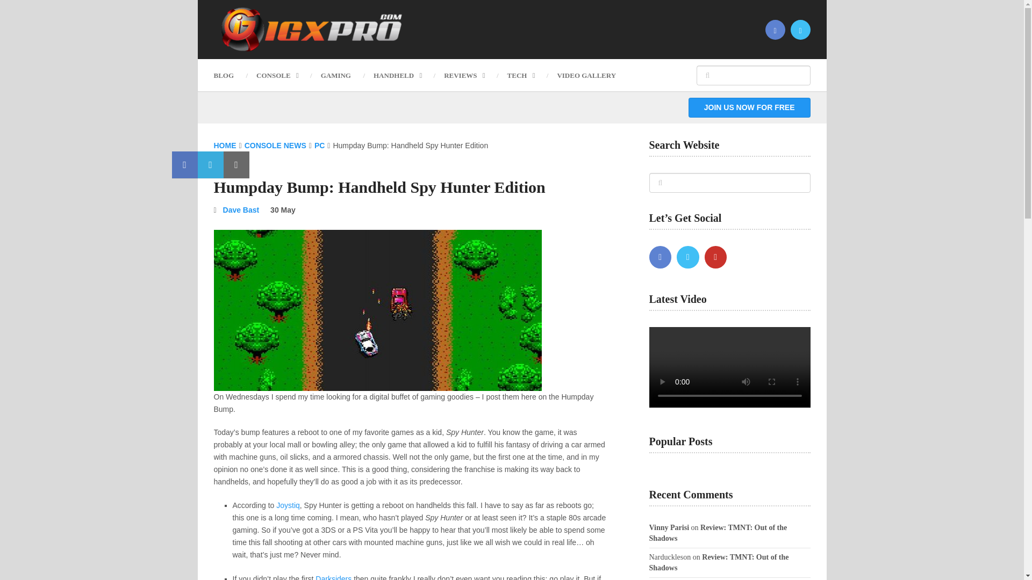 This screenshot has height=580, width=1032. Describe the element at coordinates (225, 145) in the screenshot. I see `HOME` at that location.